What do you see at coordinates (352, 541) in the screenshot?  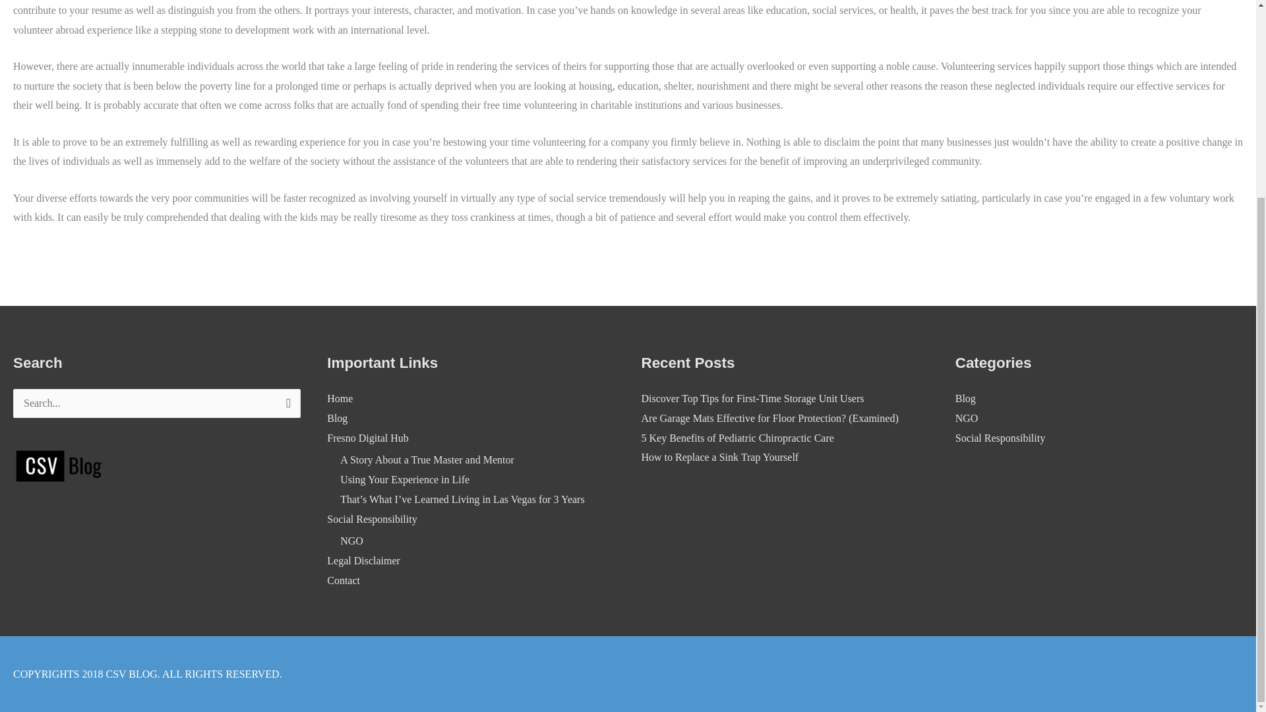 I see `NGO` at bounding box center [352, 541].